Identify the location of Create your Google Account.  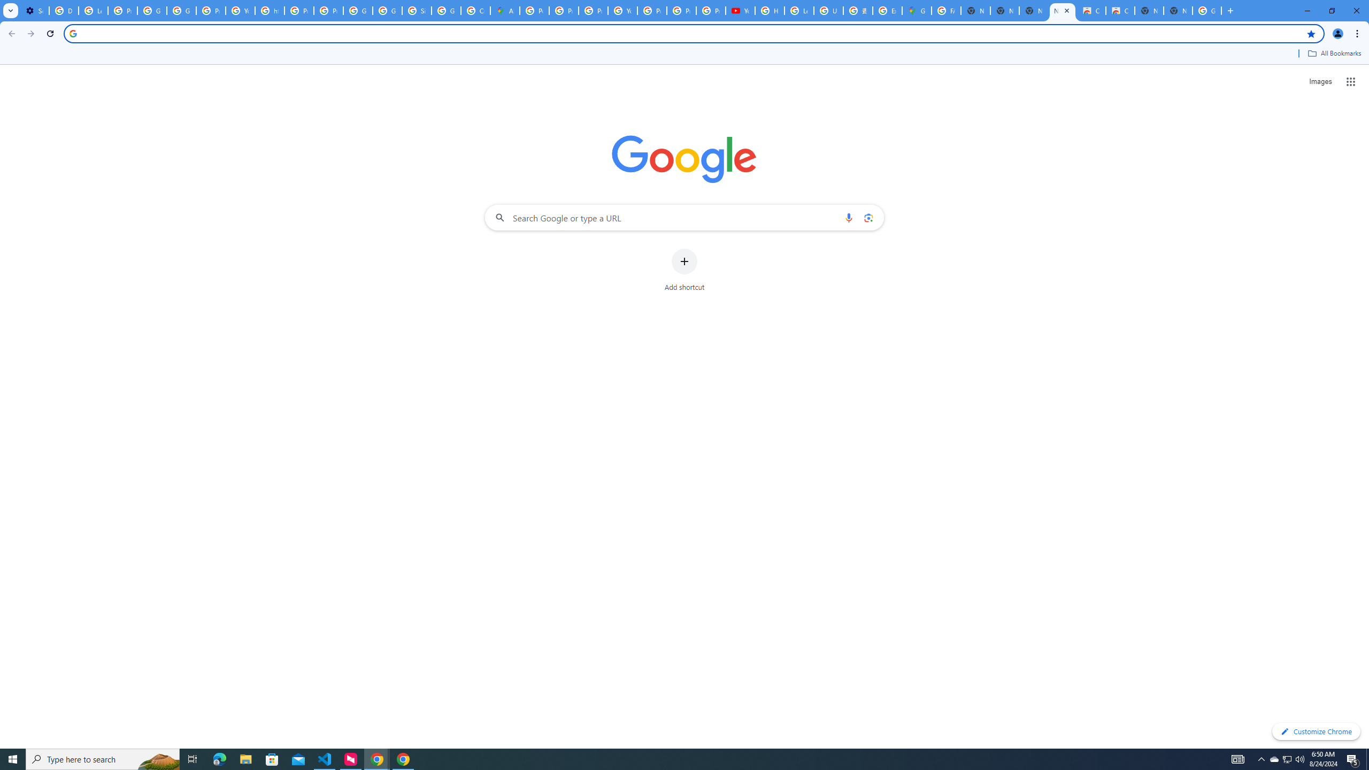
(475, 11).